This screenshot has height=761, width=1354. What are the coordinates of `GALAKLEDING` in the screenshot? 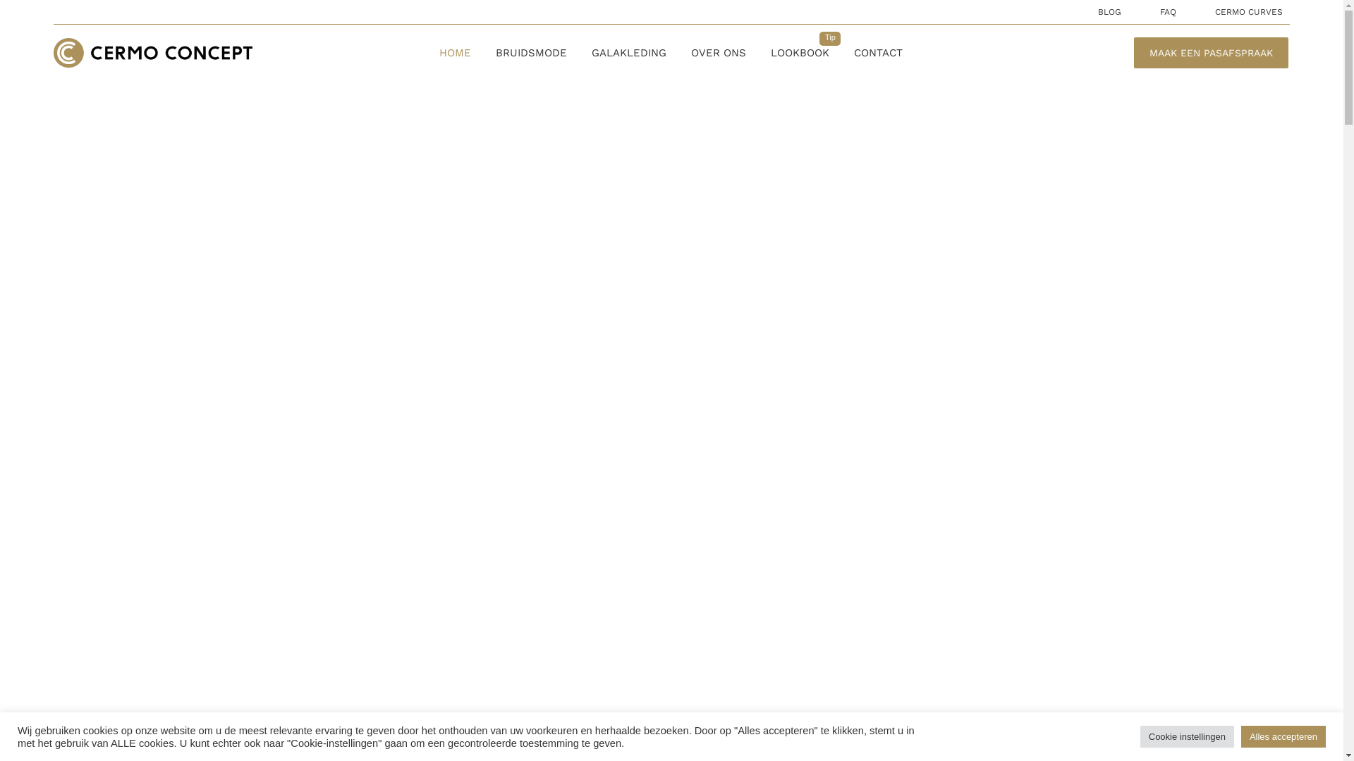 It's located at (629, 53).